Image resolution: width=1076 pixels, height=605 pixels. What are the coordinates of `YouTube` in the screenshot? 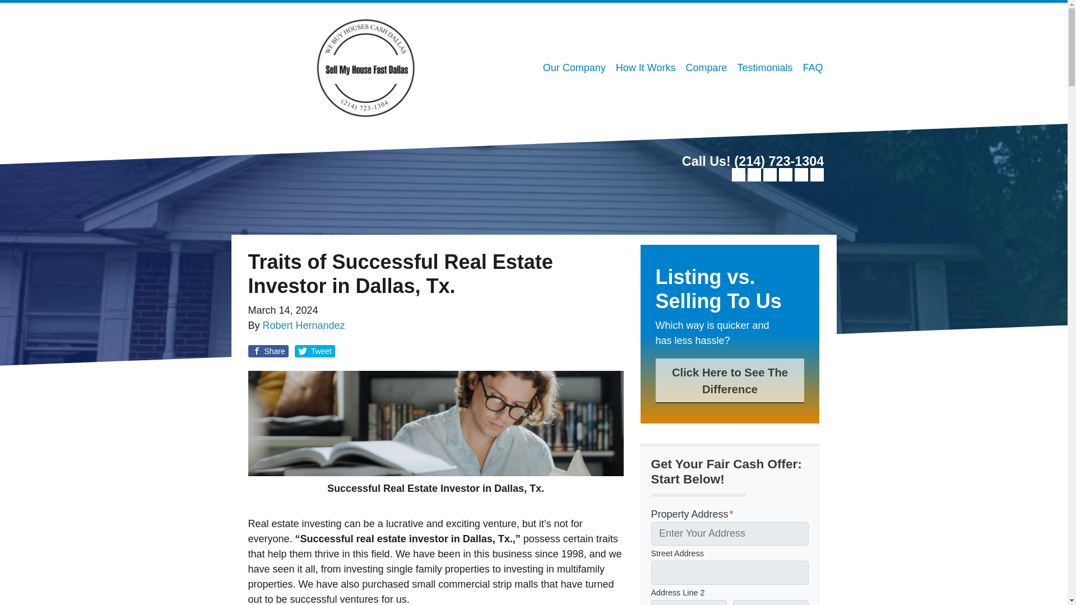 It's located at (770, 175).